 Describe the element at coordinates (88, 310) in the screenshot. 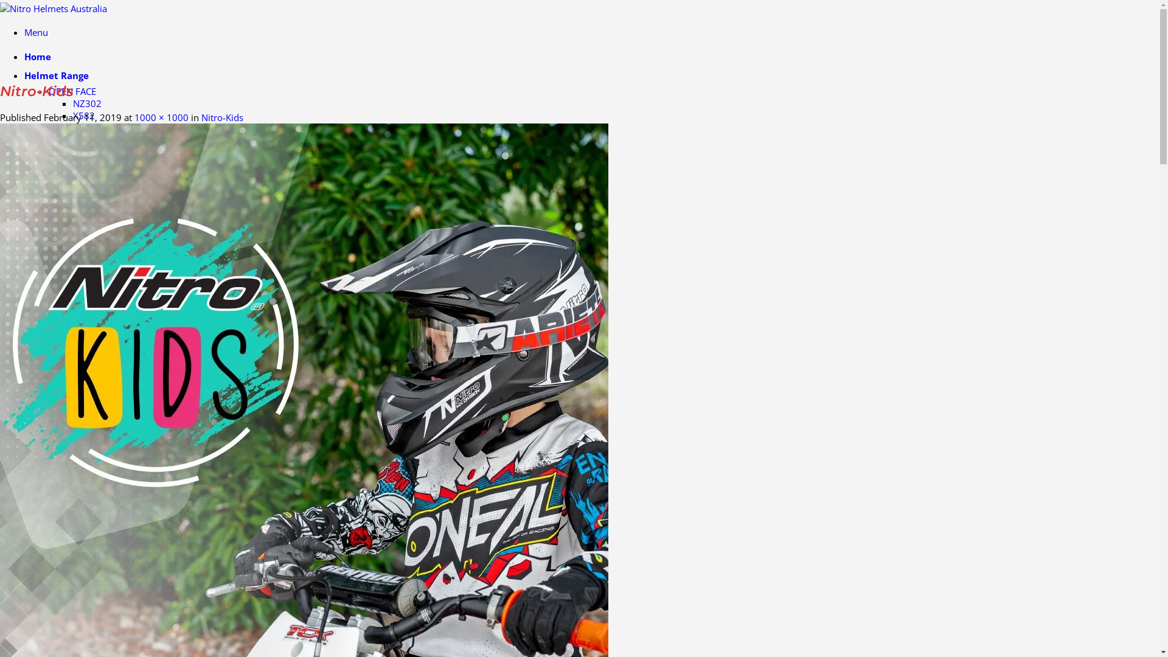

I see `MX700` at that location.